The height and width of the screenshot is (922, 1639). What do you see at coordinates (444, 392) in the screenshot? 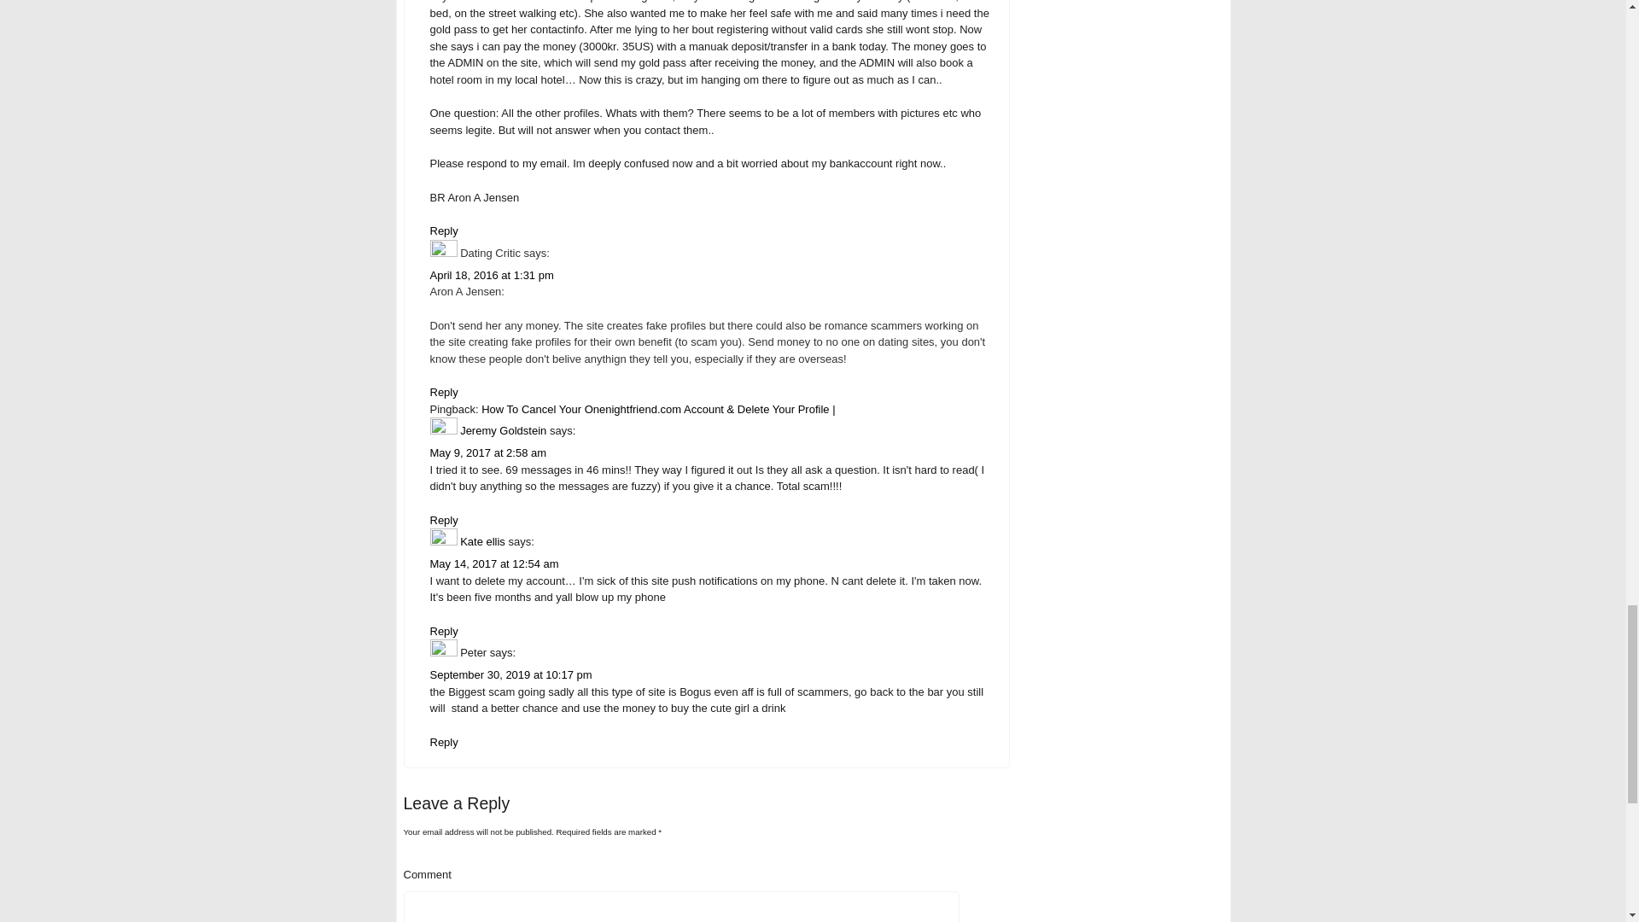
I see `Reply` at bounding box center [444, 392].